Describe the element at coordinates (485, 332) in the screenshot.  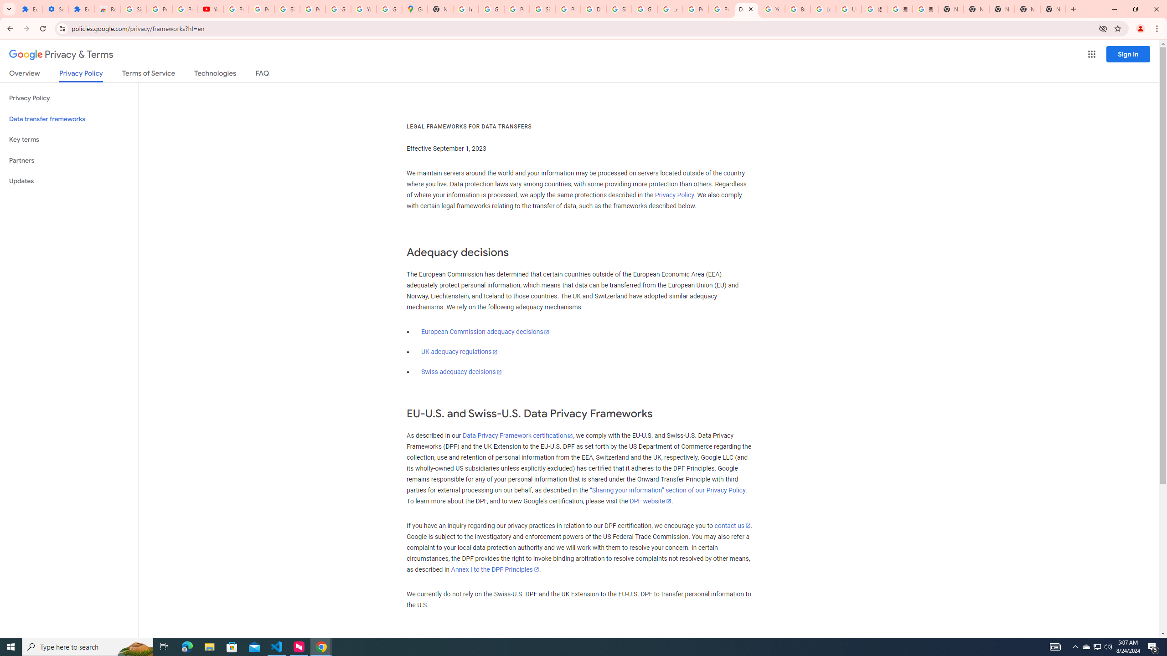
I see `European Commission adequacy decisions` at that location.